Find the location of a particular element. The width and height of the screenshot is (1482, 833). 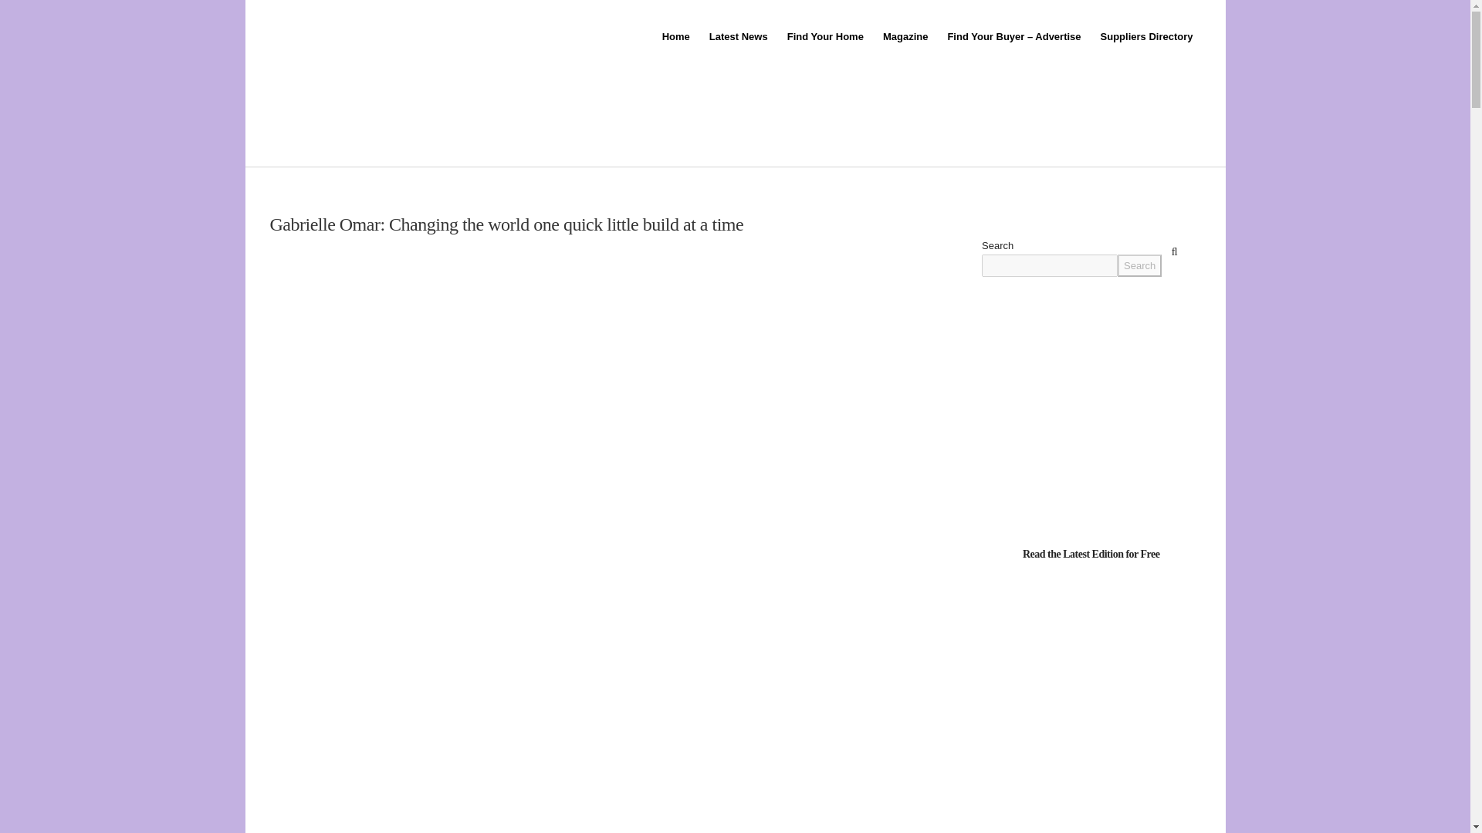

Home is located at coordinates (675, 37).